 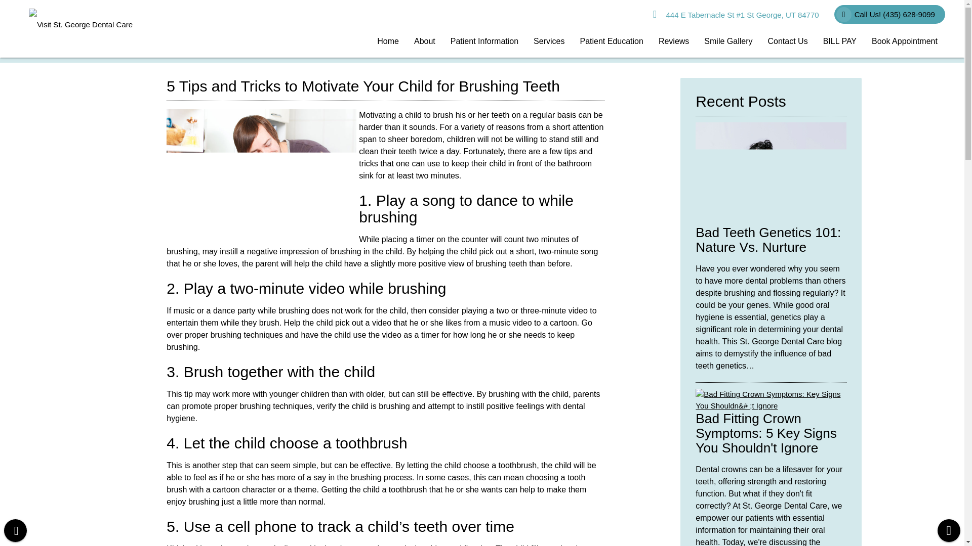 What do you see at coordinates (388, 41) in the screenshot?
I see `Home` at bounding box center [388, 41].